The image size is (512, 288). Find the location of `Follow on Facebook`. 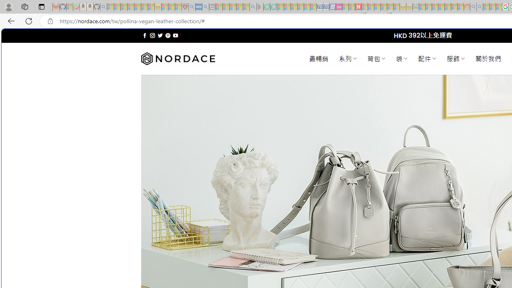

Follow on Facebook is located at coordinates (145, 35).